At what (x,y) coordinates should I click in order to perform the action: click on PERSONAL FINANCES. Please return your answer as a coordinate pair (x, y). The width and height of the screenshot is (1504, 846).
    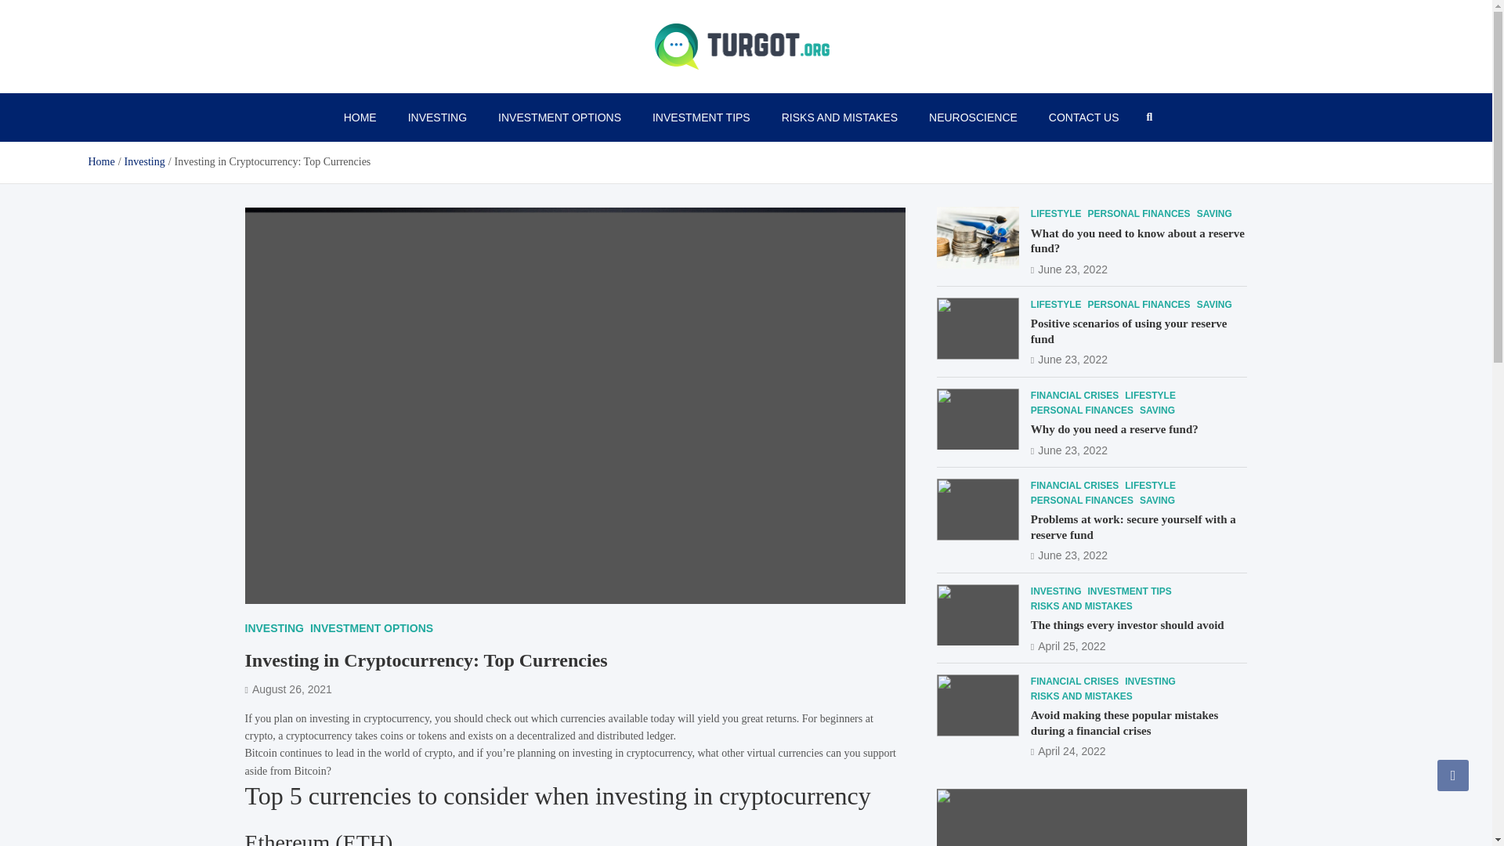
    Looking at the image, I should click on (1082, 410).